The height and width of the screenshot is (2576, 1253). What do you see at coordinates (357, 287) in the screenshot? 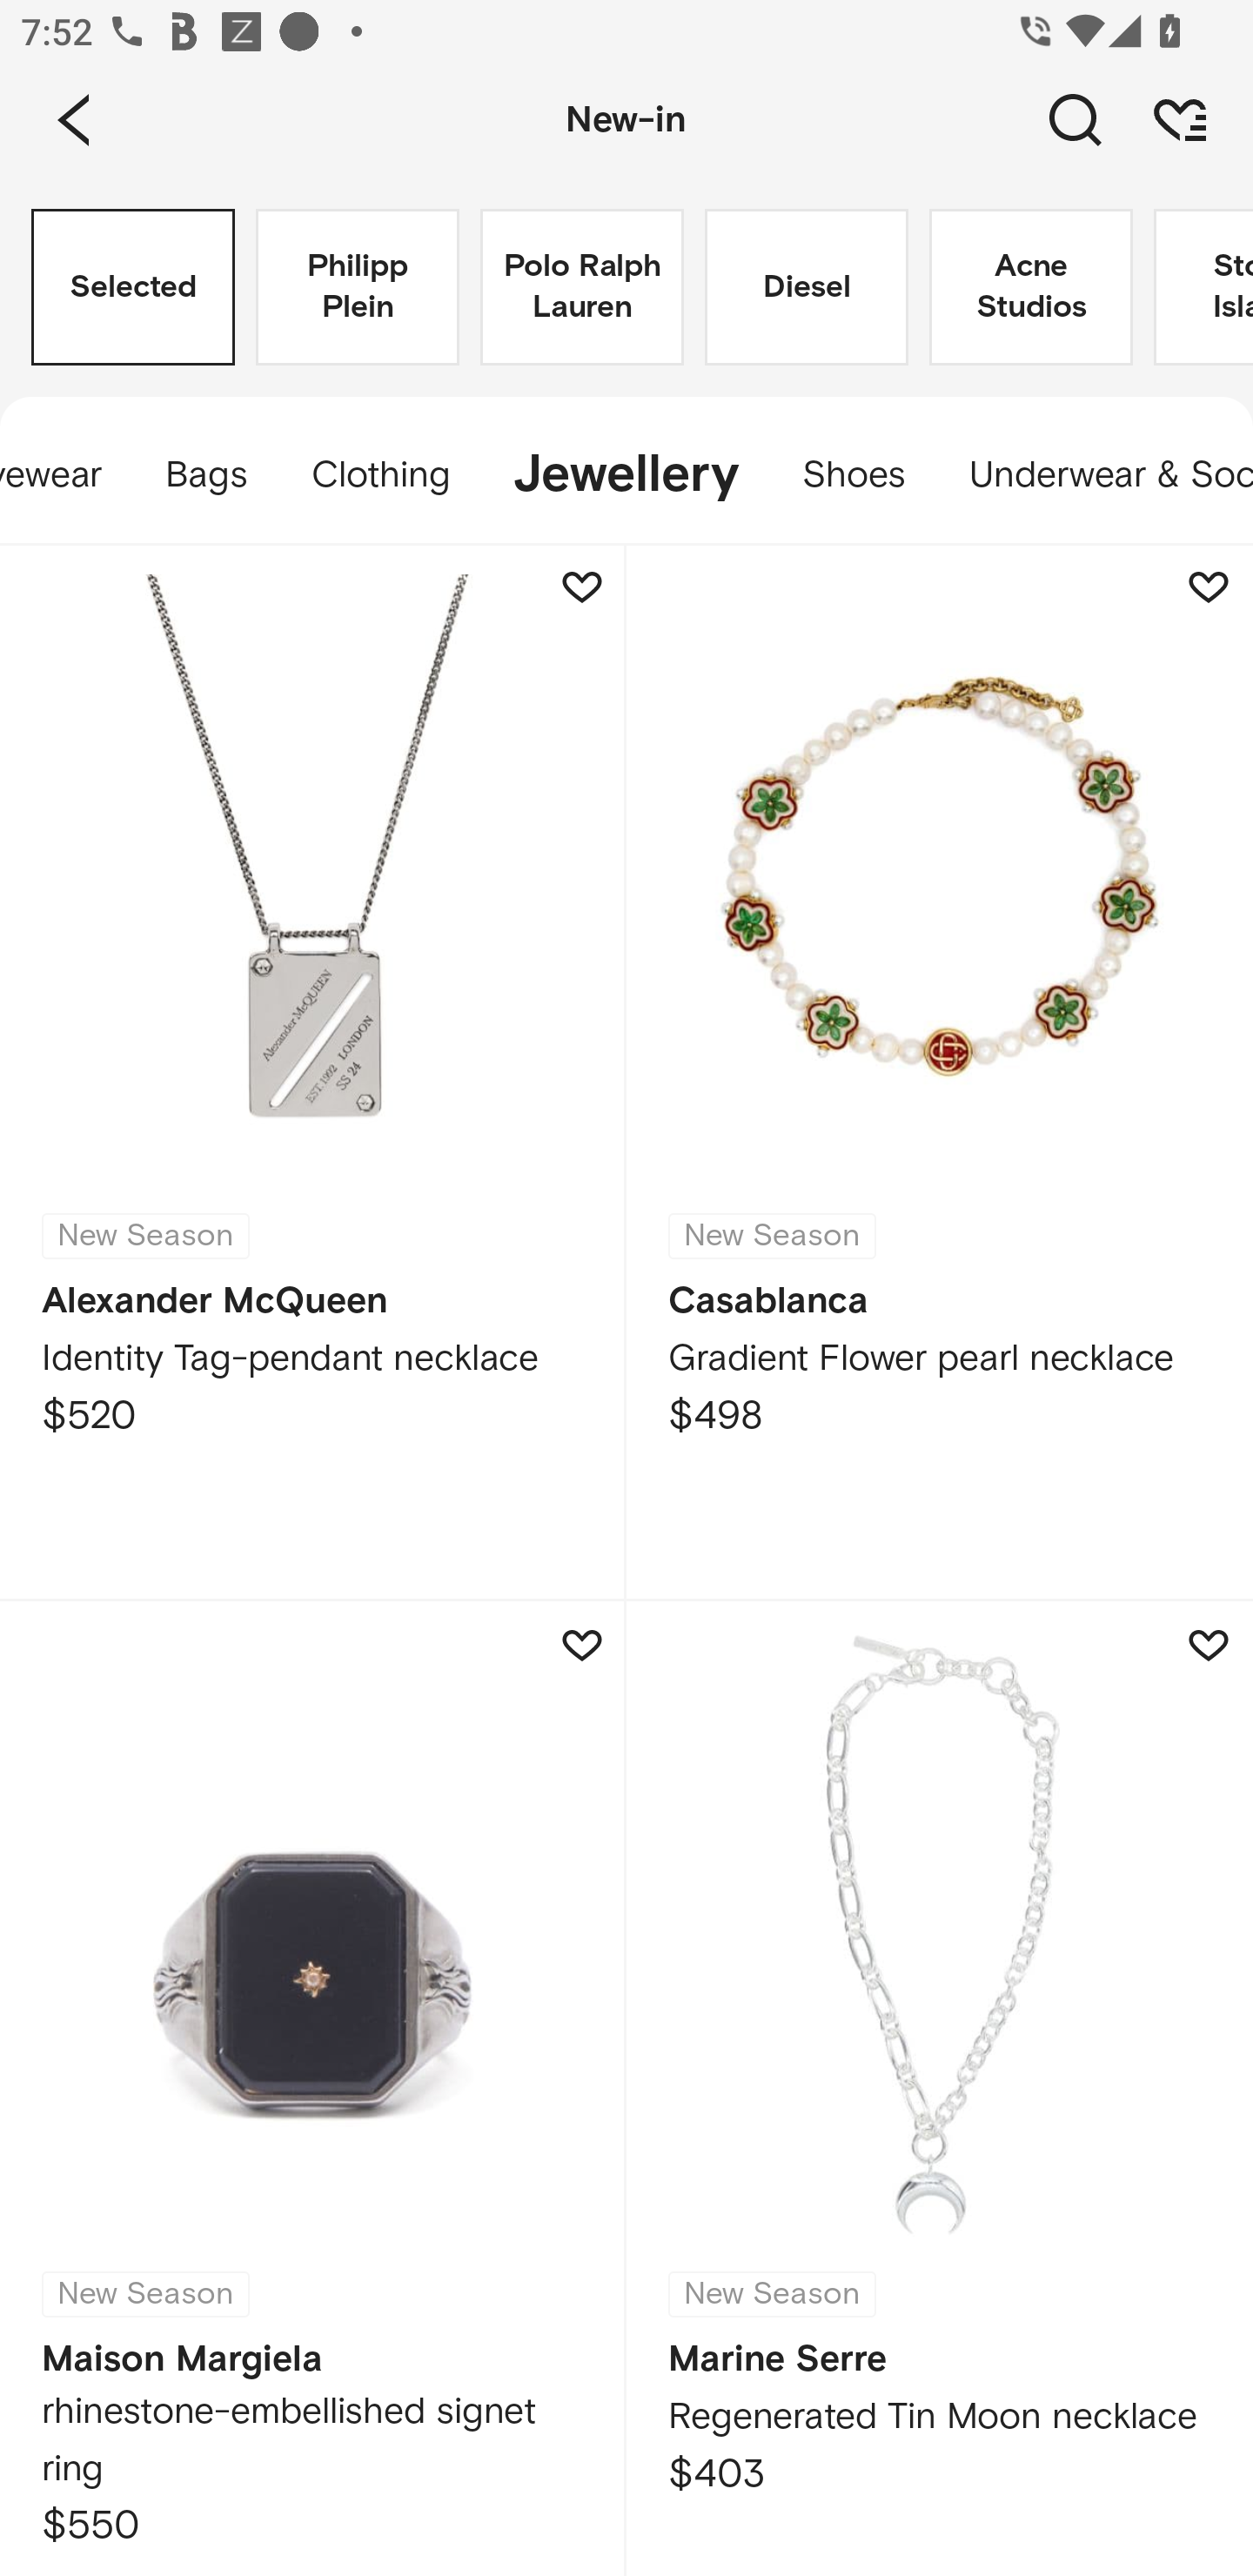
I see `Philipp Plein` at bounding box center [357, 287].